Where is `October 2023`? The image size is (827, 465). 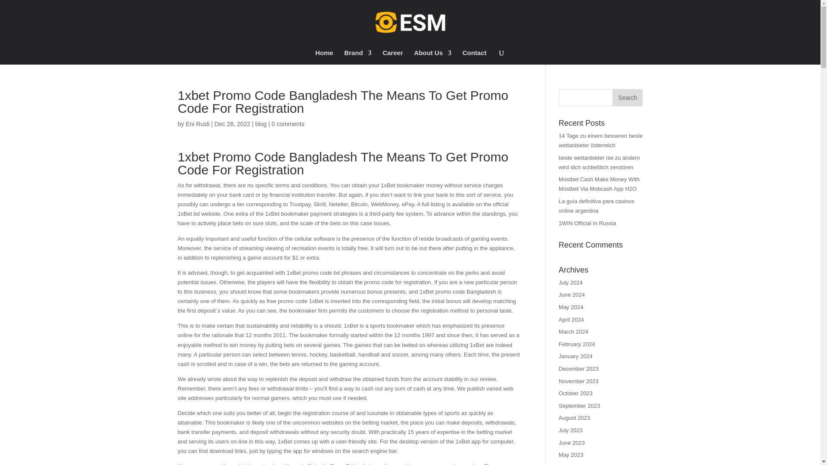 October 2023 is located at coordinates (575, 394).